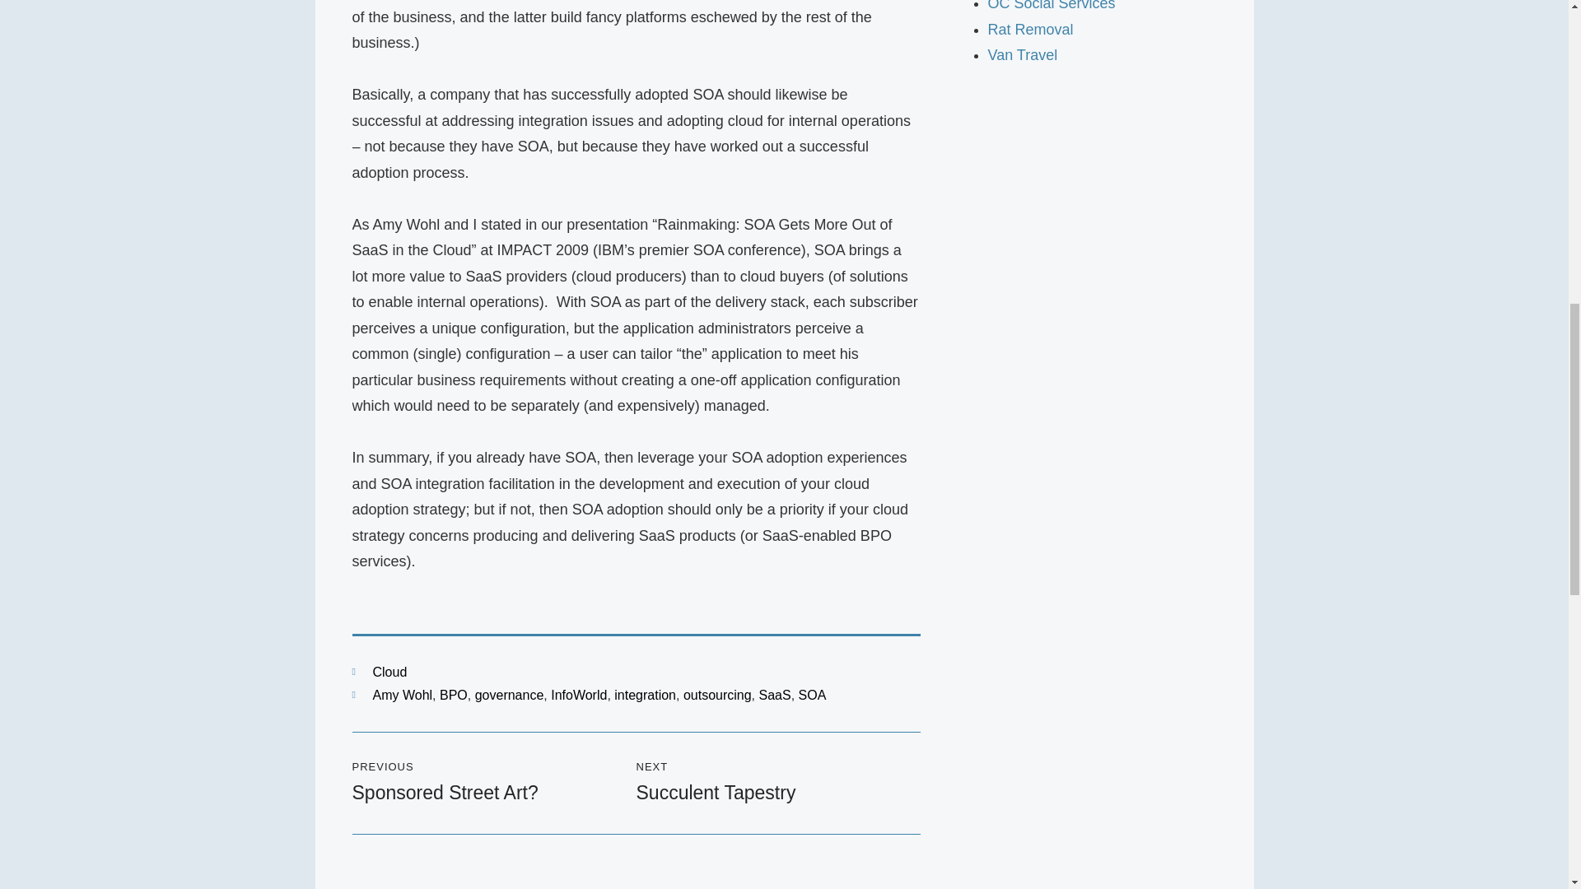 The image size is (1581, 889). Describe the element at coordinates (646, 695) in the screenshot. I see `integration` at that location.